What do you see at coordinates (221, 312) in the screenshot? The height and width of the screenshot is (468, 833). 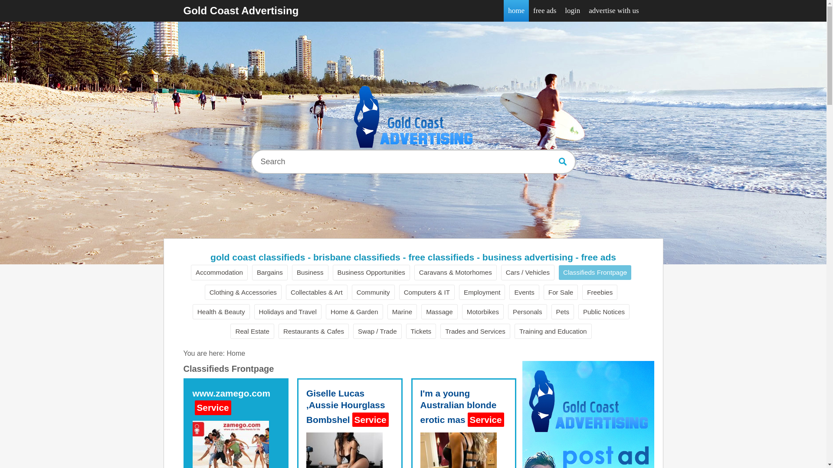 I see `Health & Beauty` at bounding box center [221, 312].